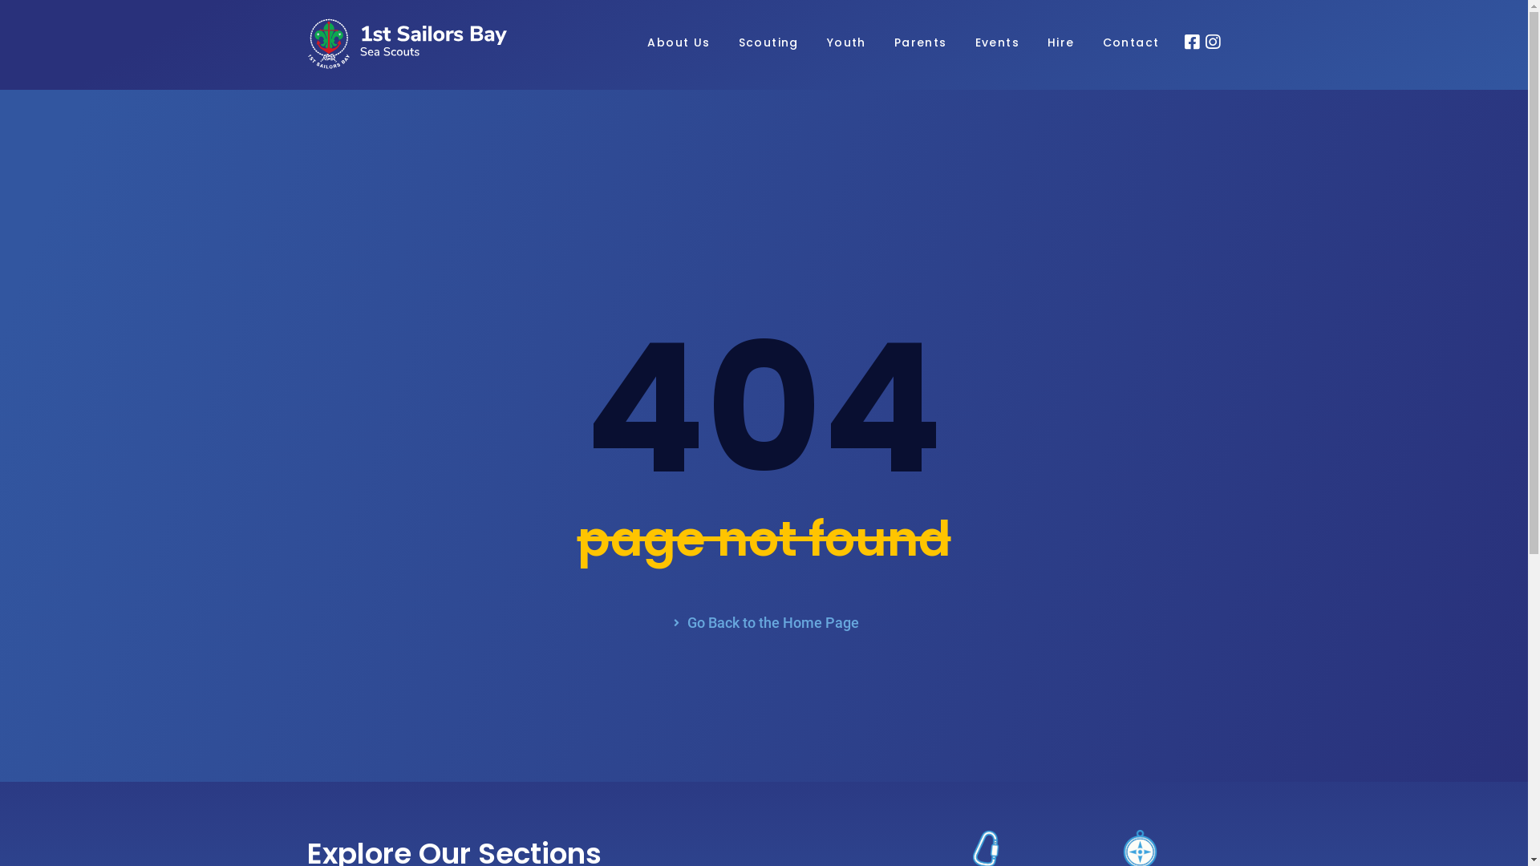  I want to click on Go Back to the Home Page, so click(764, 623).